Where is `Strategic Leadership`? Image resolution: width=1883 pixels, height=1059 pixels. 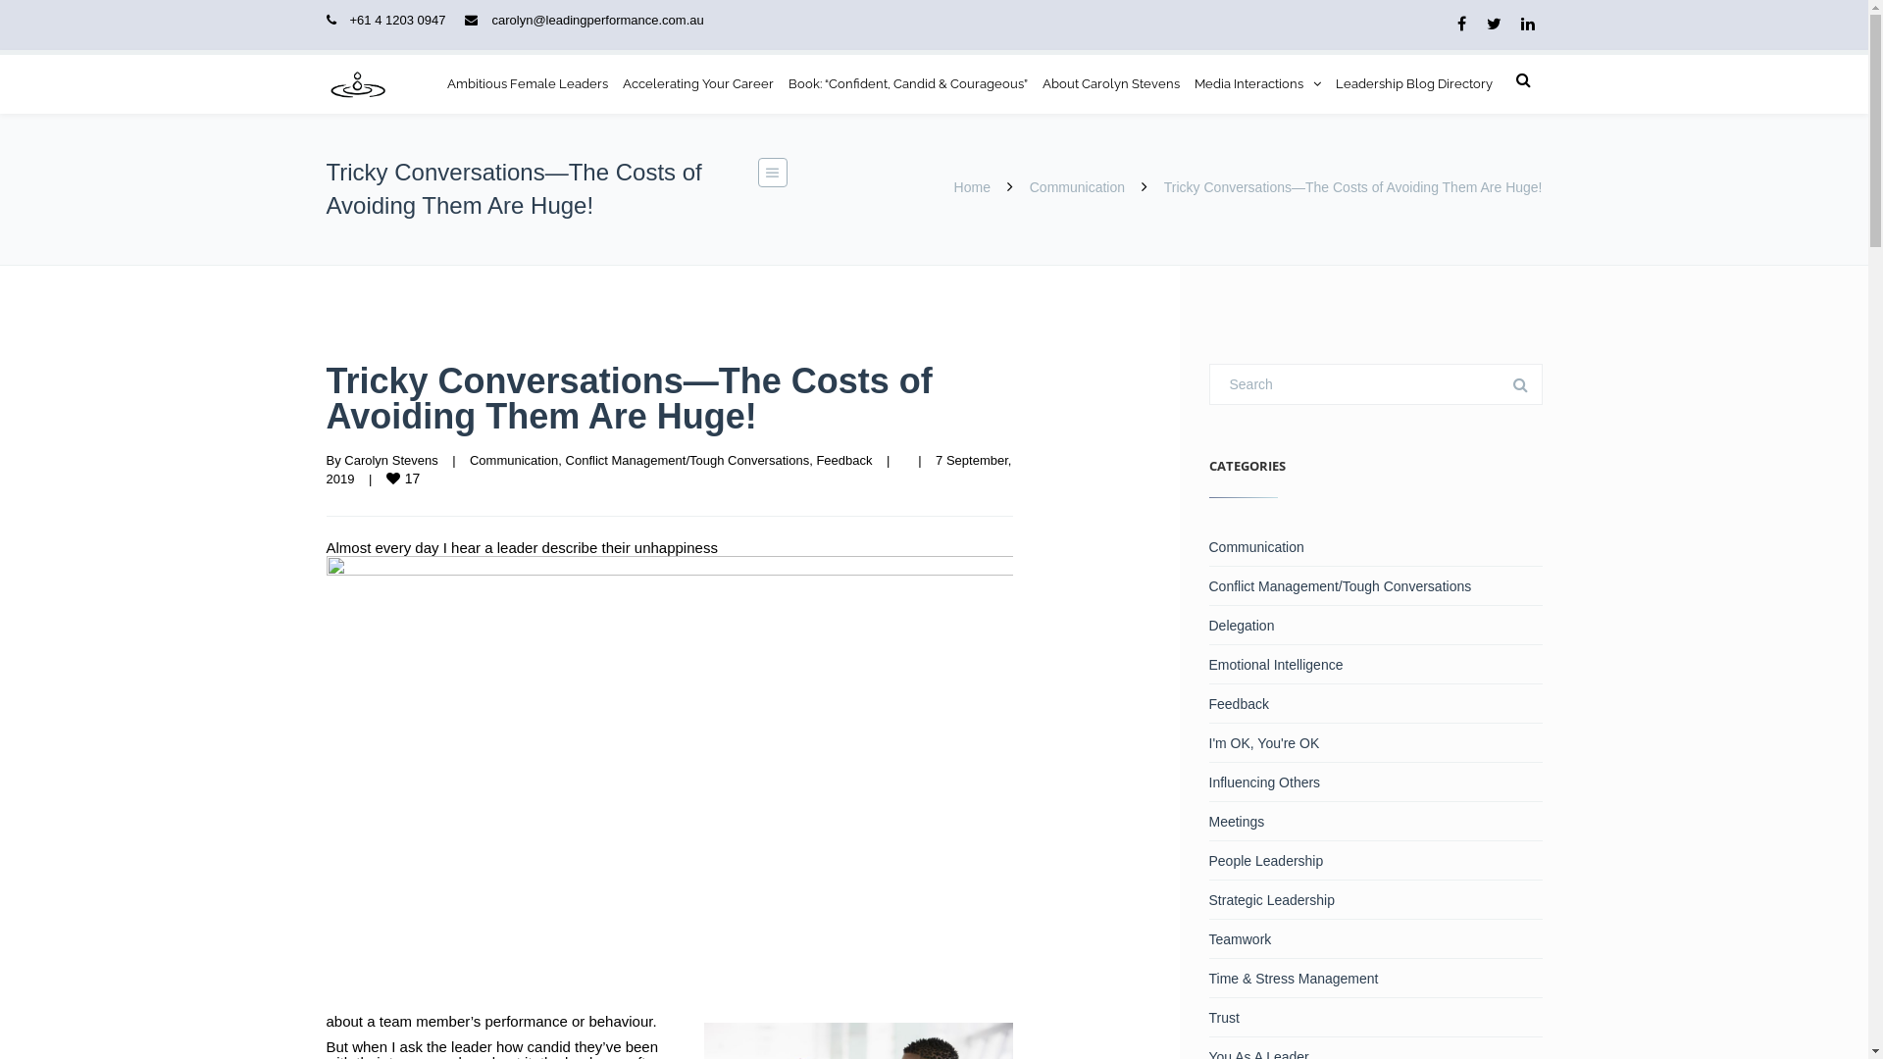
Strategic Leadership is located at coordinates (1375, 900).